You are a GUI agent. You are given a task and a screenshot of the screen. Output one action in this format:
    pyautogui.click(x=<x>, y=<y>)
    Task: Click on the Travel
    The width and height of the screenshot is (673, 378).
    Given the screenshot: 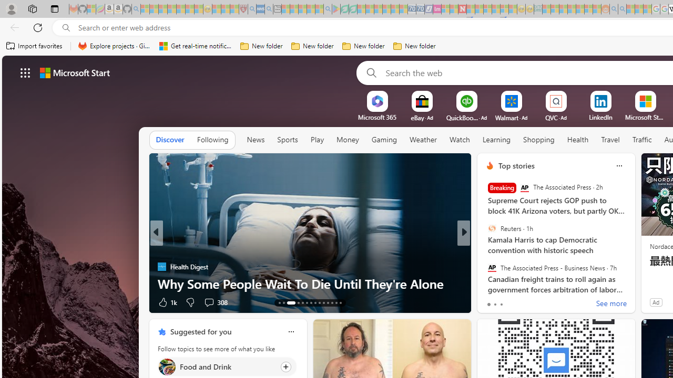 What is the action you would take?
    pyautogui.click(x=610, y=140)
    